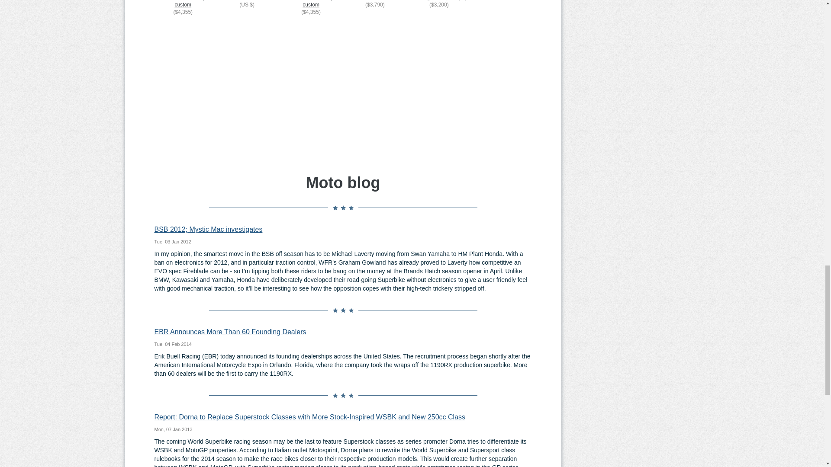 This screenshot has width=831, height=467. I want to click on EBR Announces More Than 60 Founding Dealers, so click(229, 332).